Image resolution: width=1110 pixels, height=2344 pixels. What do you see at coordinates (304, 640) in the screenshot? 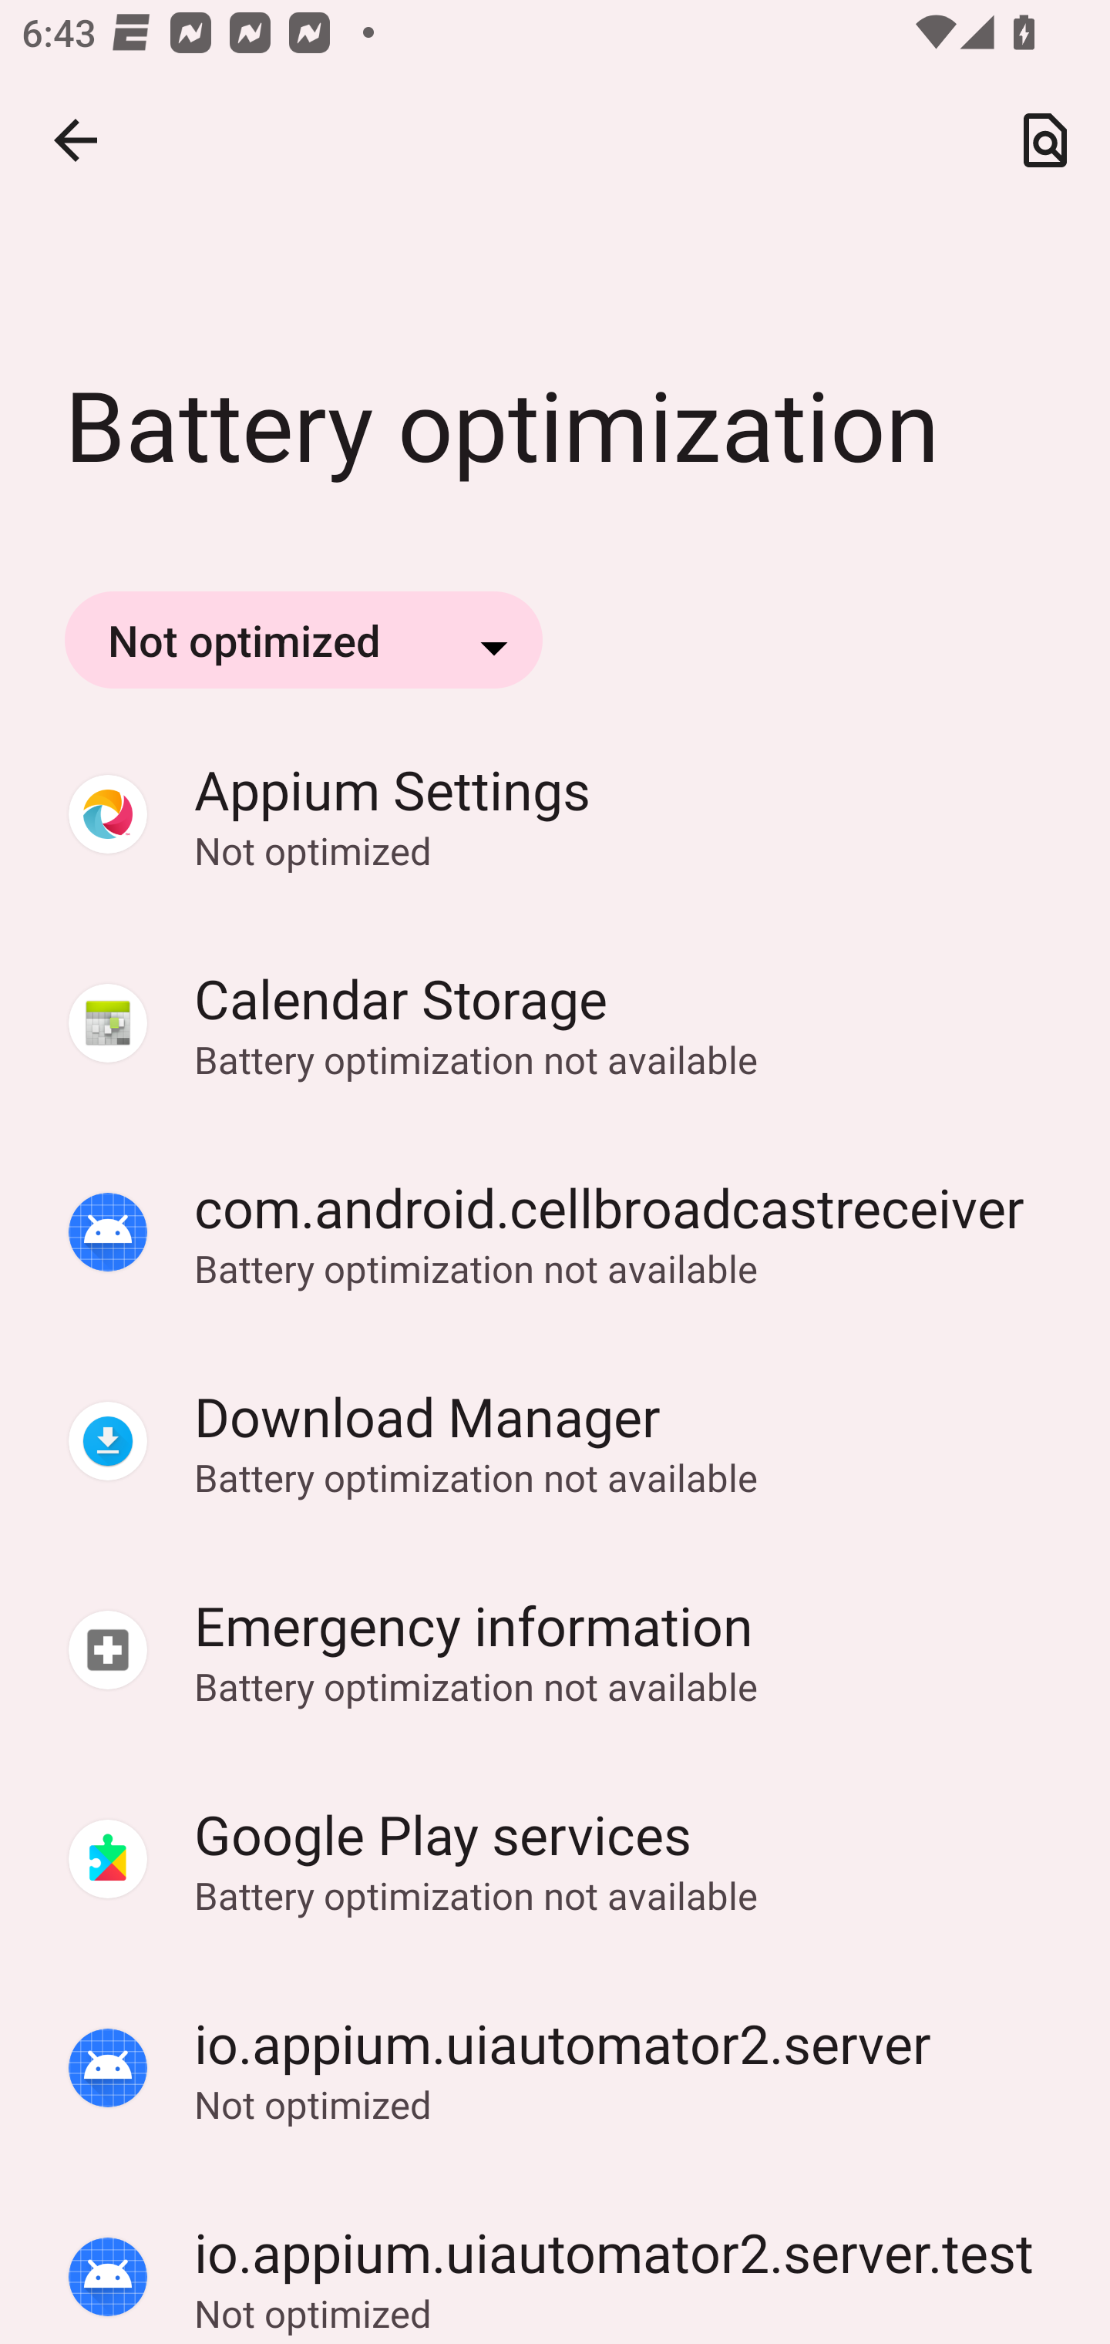
I see `Not optimized` at bounding box center [304, 640].